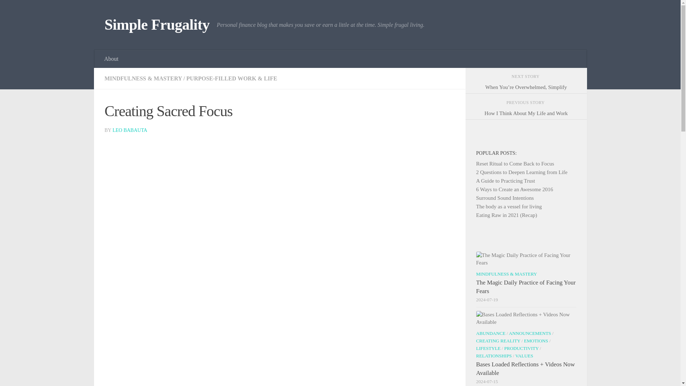 The image size is (686, 386). I want to click on EMOTIONS, so click(536, 341).